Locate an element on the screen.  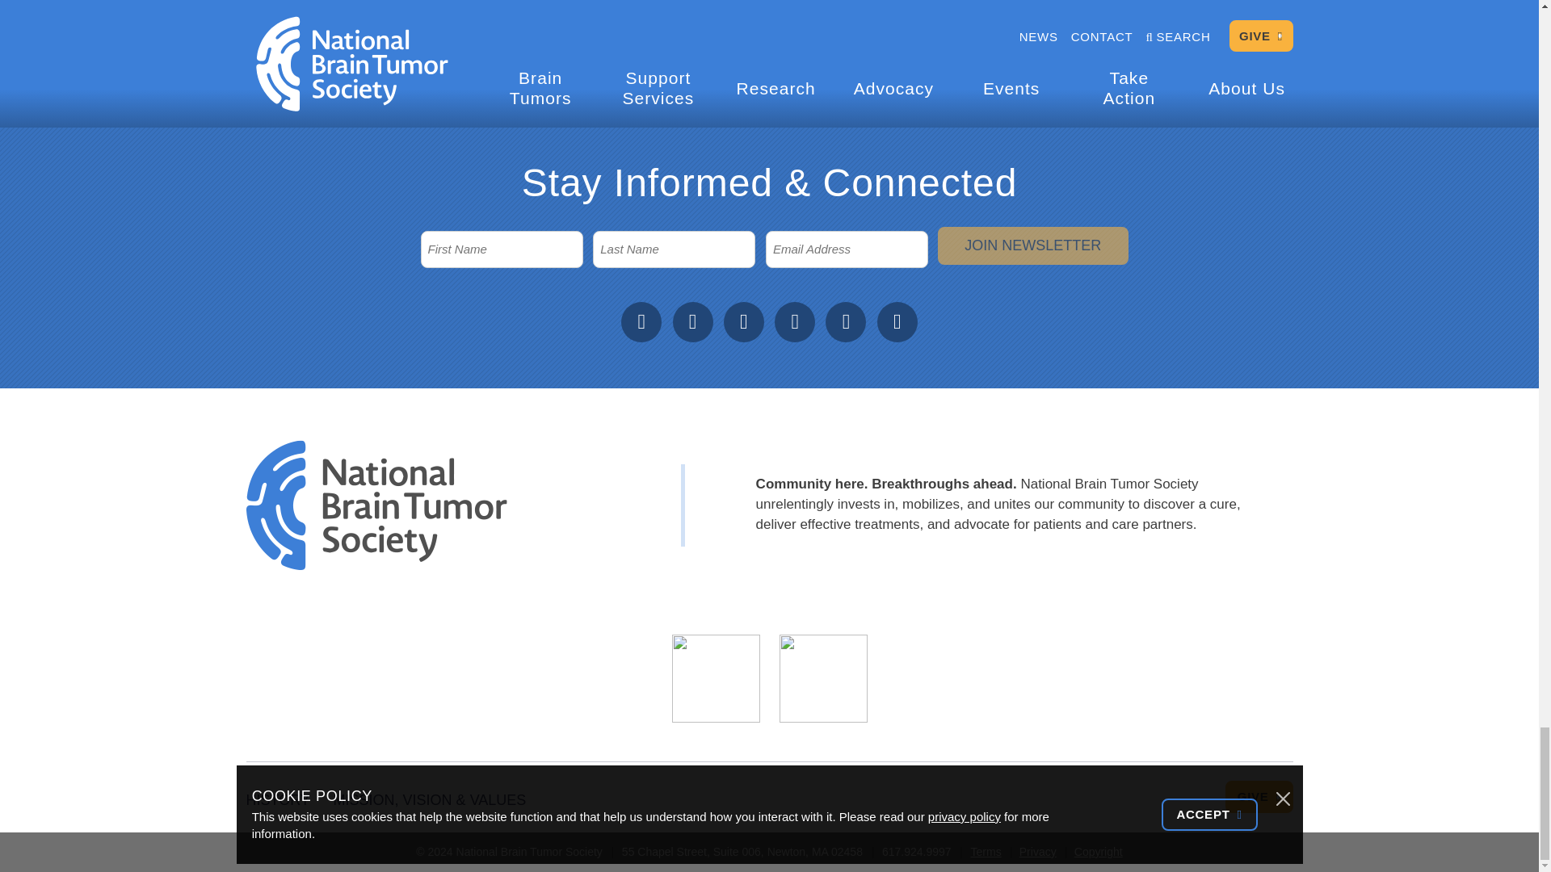
JOIN NEWSLETTER is located at coordinates (1032, 245).